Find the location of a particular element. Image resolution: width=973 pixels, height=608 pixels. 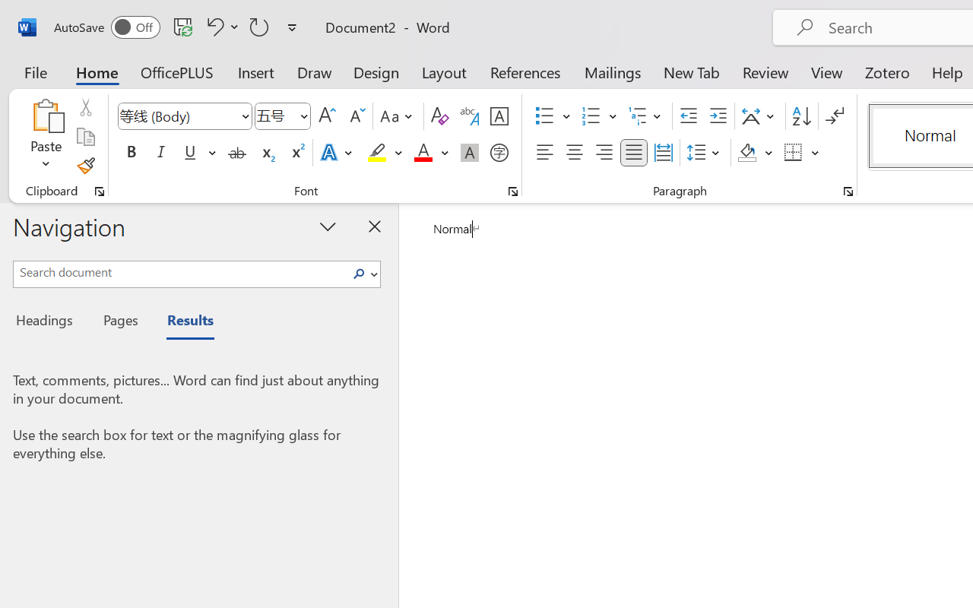

Justify is located at coordinates (634, 153).